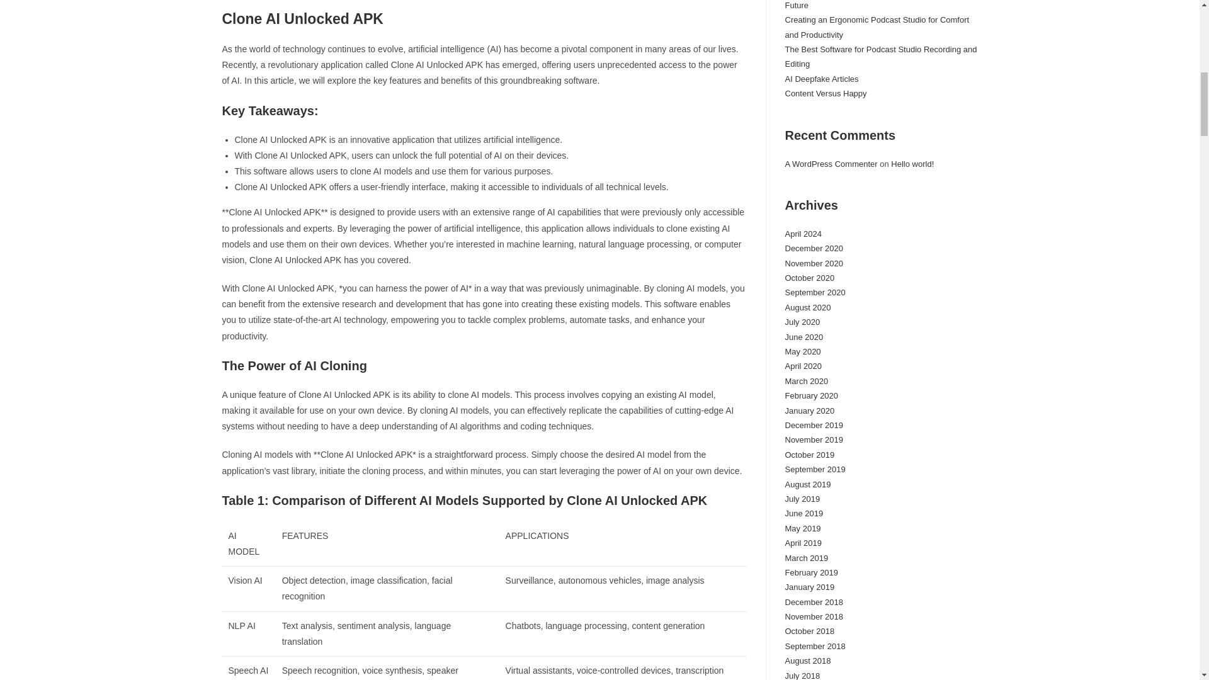  I want to click on AI Deepfake Articles, so click(821, 78).